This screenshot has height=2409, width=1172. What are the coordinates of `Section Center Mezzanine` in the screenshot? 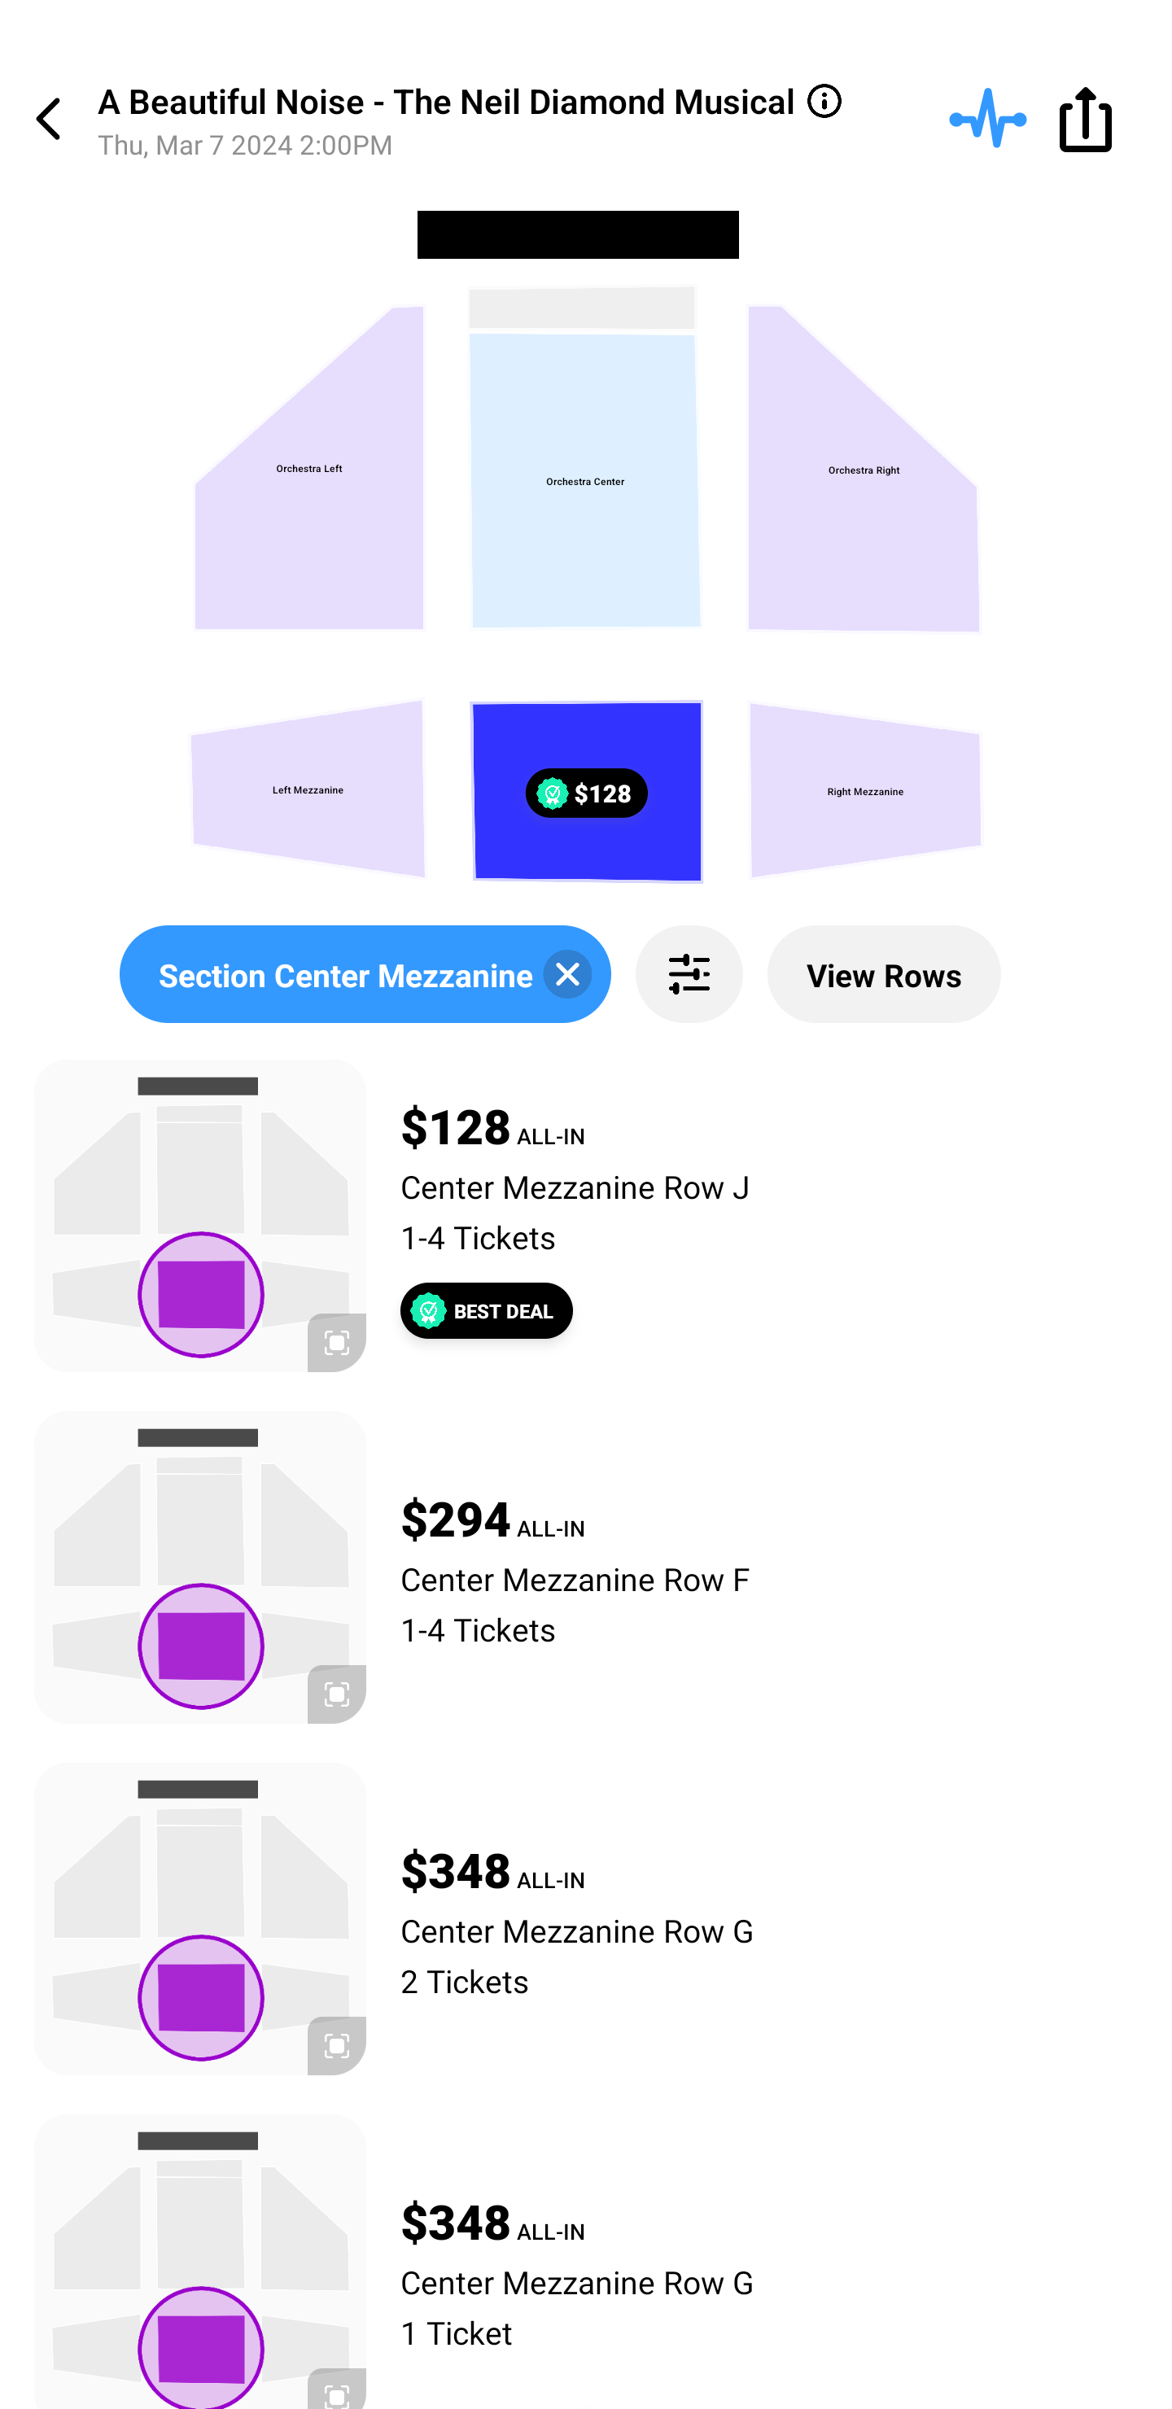 It's located at (365, 974).